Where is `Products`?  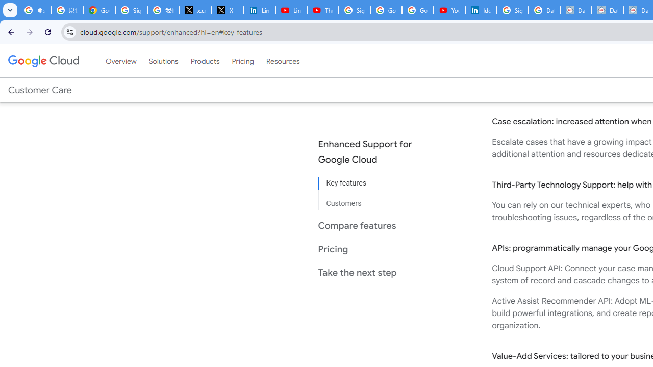 Products is located at coordinates (205, 61).